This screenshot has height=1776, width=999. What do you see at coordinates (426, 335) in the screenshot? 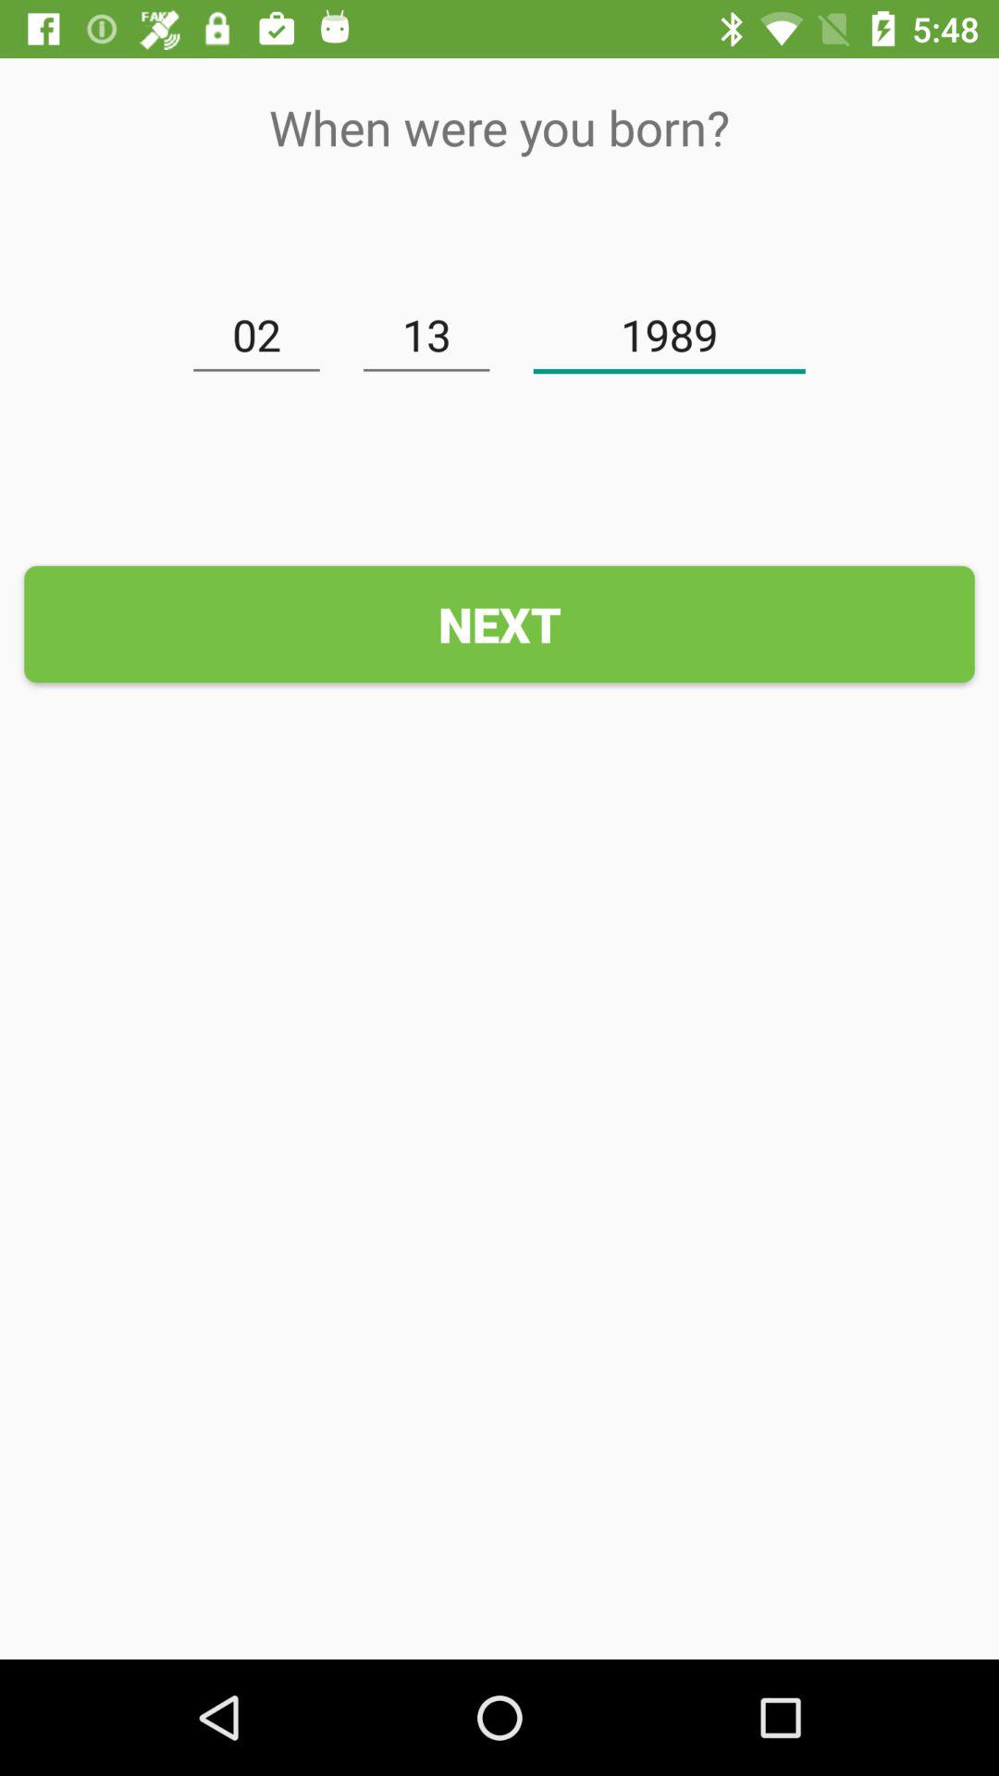
I see `launch the icon above the next` at bounding box center [426, 335].